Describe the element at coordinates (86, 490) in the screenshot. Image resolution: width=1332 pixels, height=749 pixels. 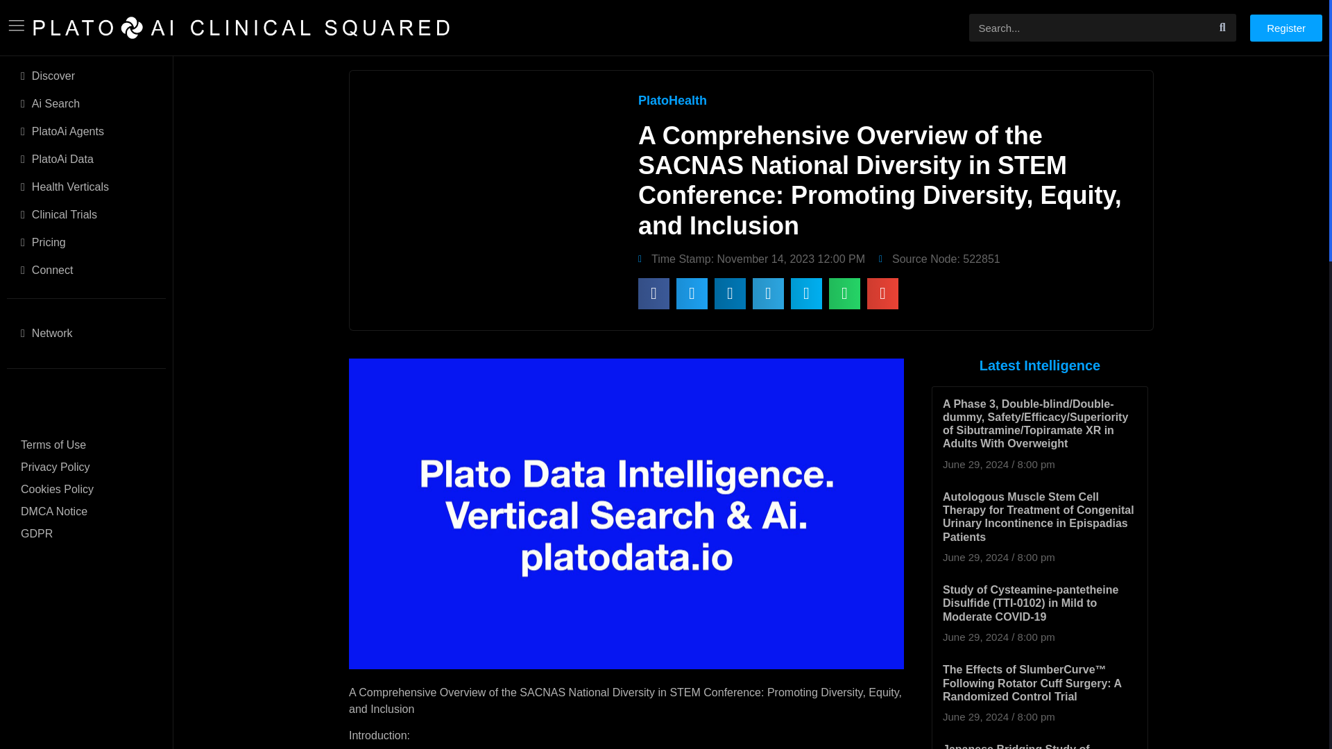
I see `Cookies Policy` at that location.